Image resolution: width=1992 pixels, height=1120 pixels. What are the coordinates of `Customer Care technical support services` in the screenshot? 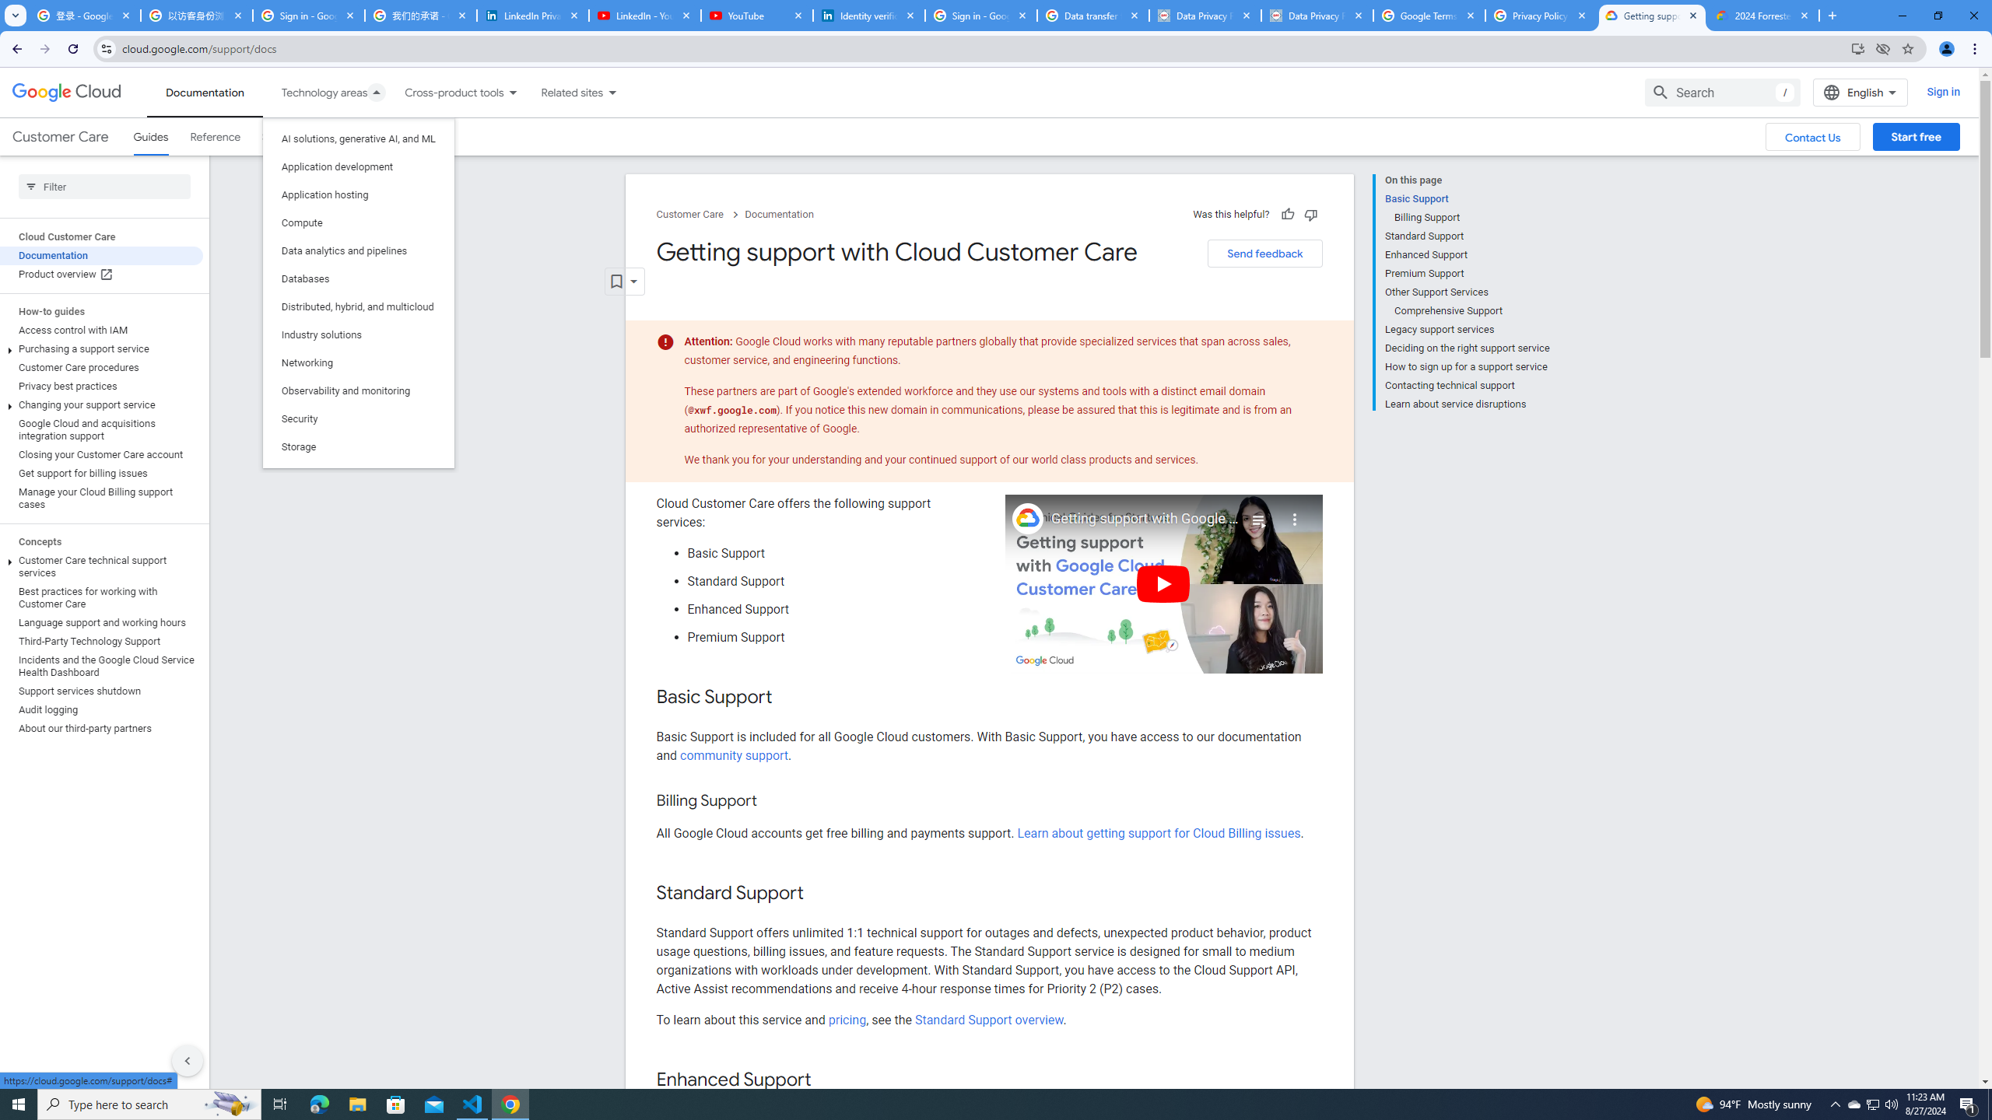 It's located at (101, 566).